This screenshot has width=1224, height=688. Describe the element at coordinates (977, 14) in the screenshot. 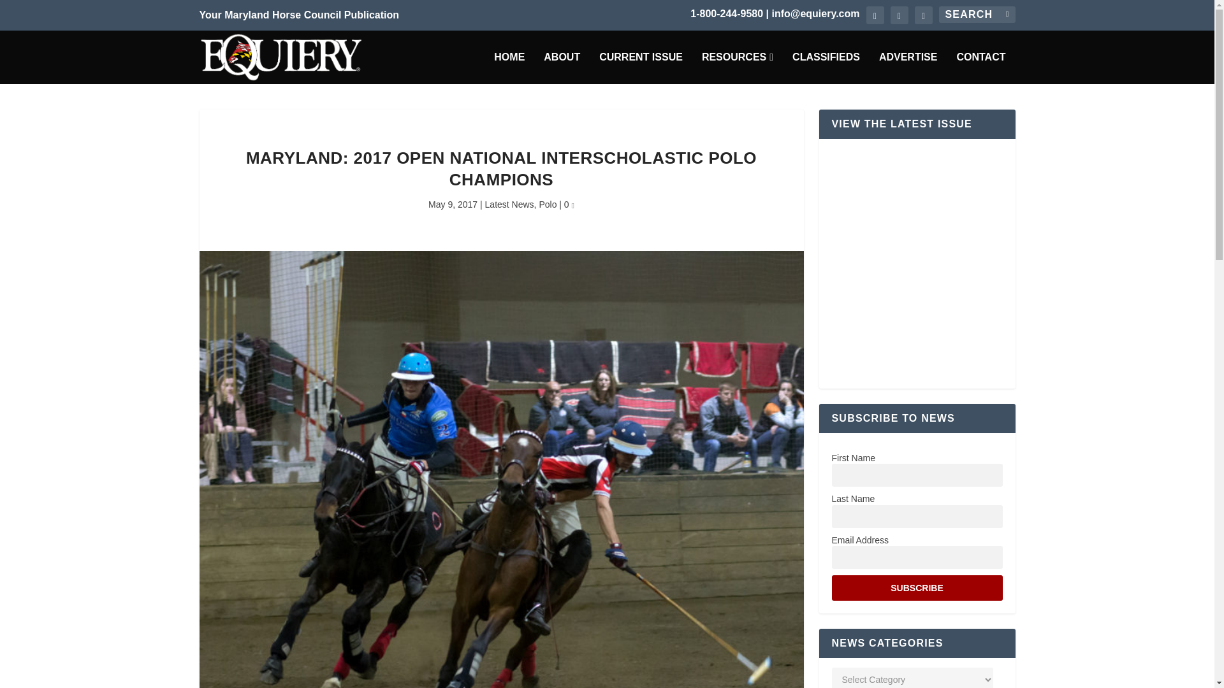

I see `Search for:` at that location.